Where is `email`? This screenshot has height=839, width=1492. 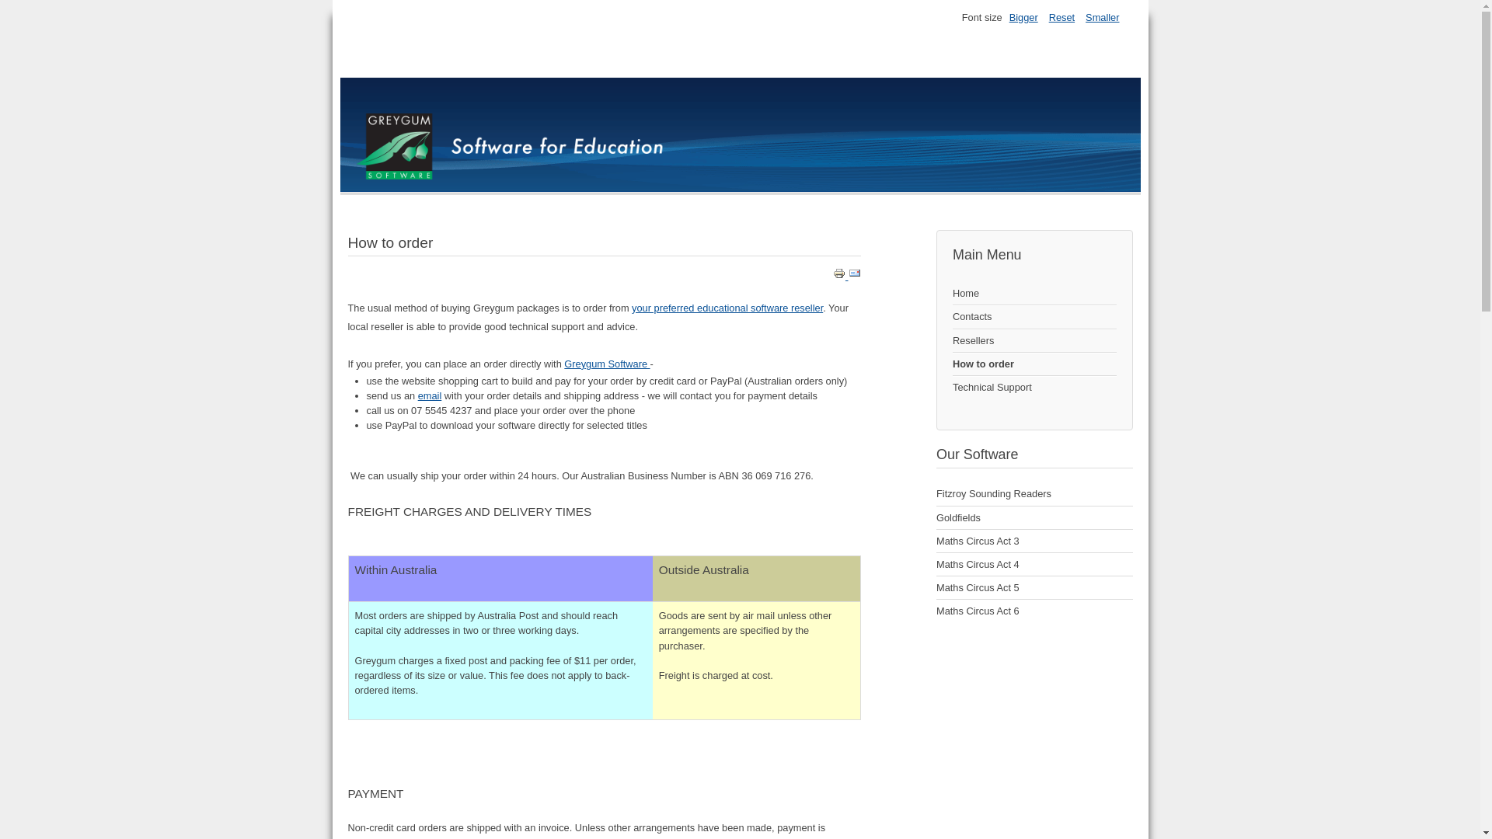
email is located at coordinates (431, 396).